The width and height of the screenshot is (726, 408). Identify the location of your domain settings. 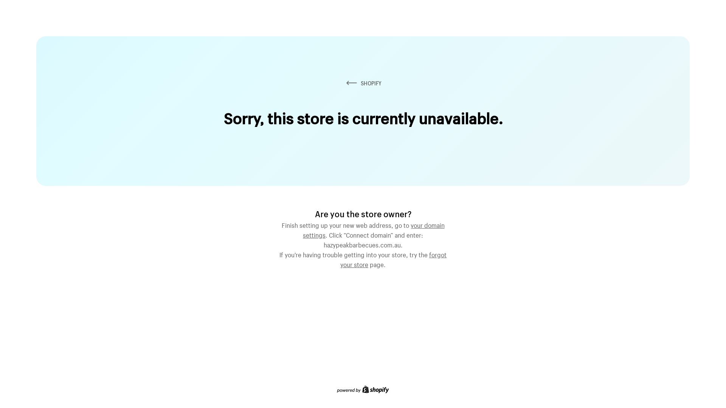
(374, 229).